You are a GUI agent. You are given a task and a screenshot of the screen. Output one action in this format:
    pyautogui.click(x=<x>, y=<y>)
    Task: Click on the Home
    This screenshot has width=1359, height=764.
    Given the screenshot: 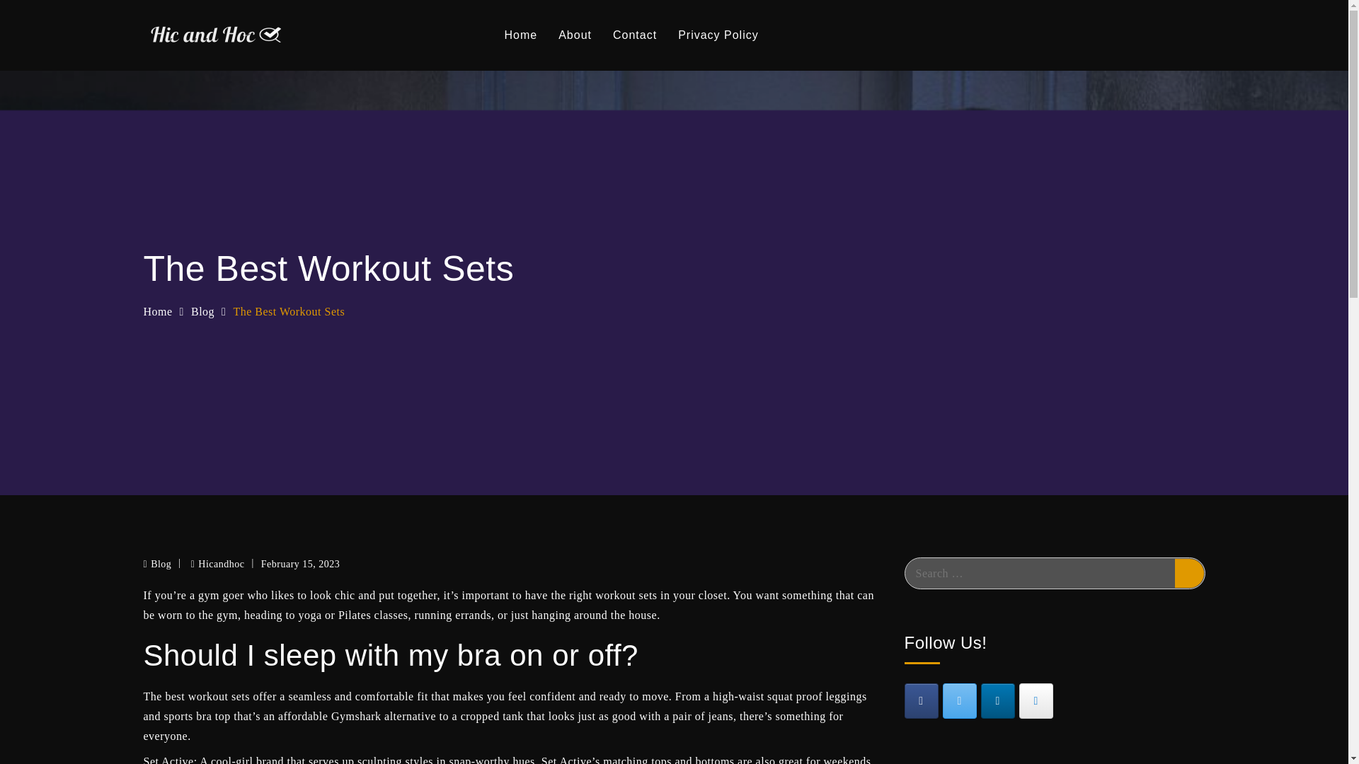 What is the action you would take?
    pyautogui.click(x=157, y=311)
    